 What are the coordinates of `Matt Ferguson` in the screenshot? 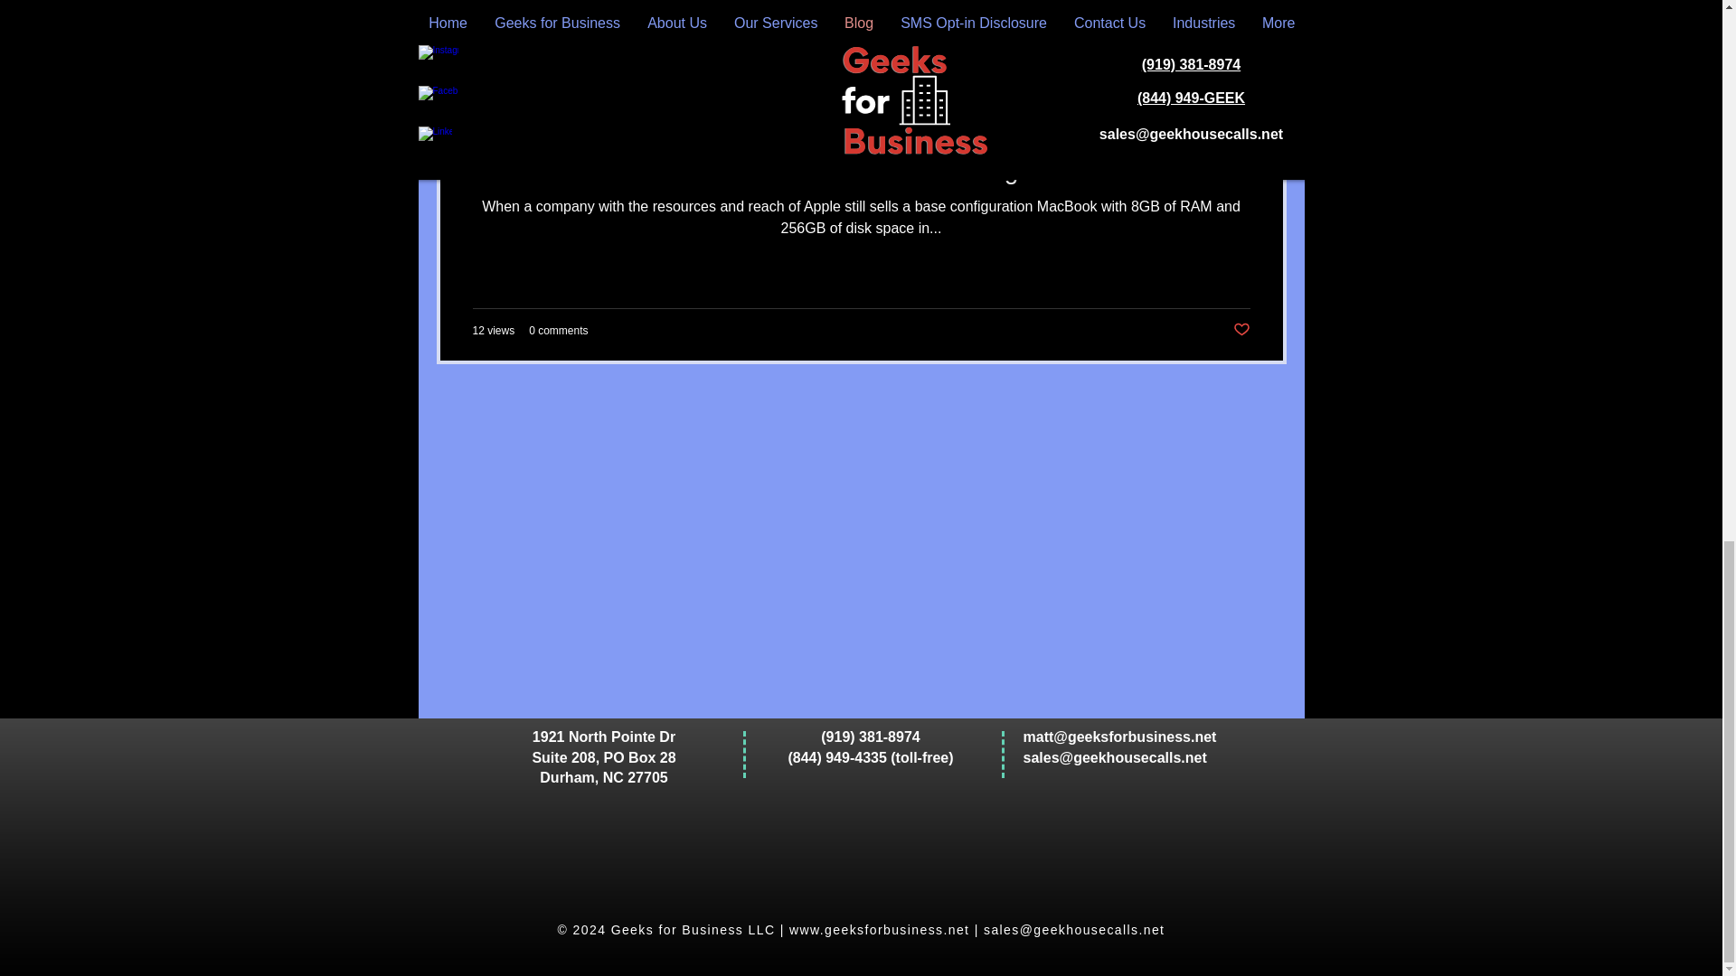 It's located at (852, 123).